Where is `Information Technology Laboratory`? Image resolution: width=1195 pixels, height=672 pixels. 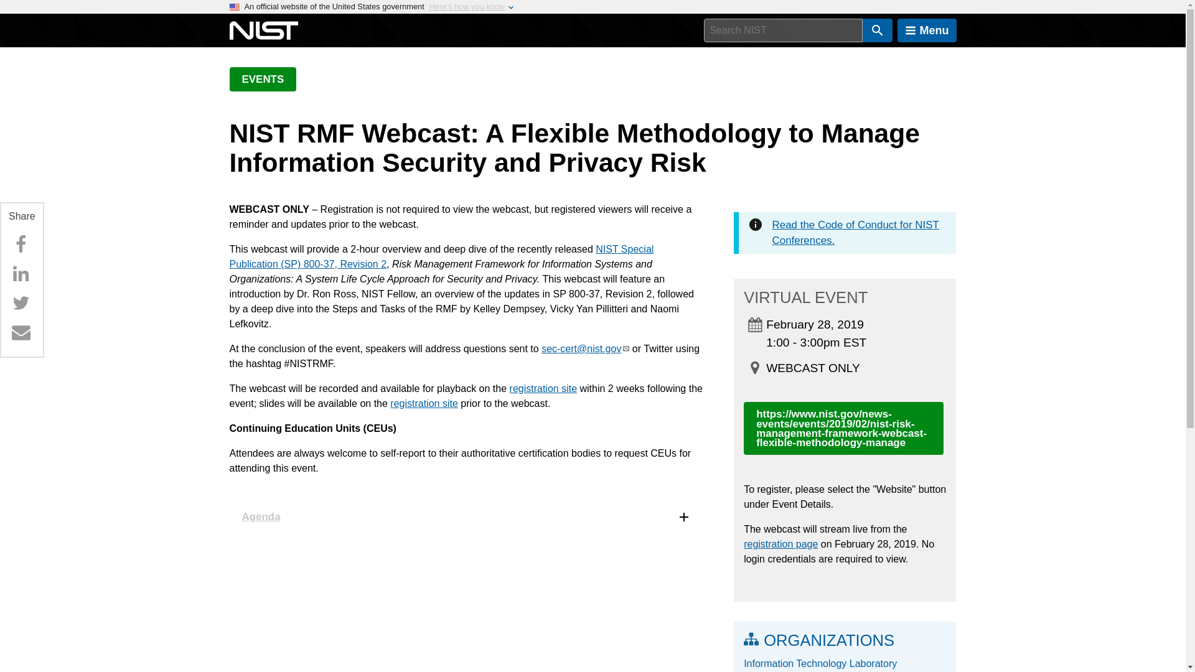
Information Technology Laboratory is located at coordinates (845, 663).